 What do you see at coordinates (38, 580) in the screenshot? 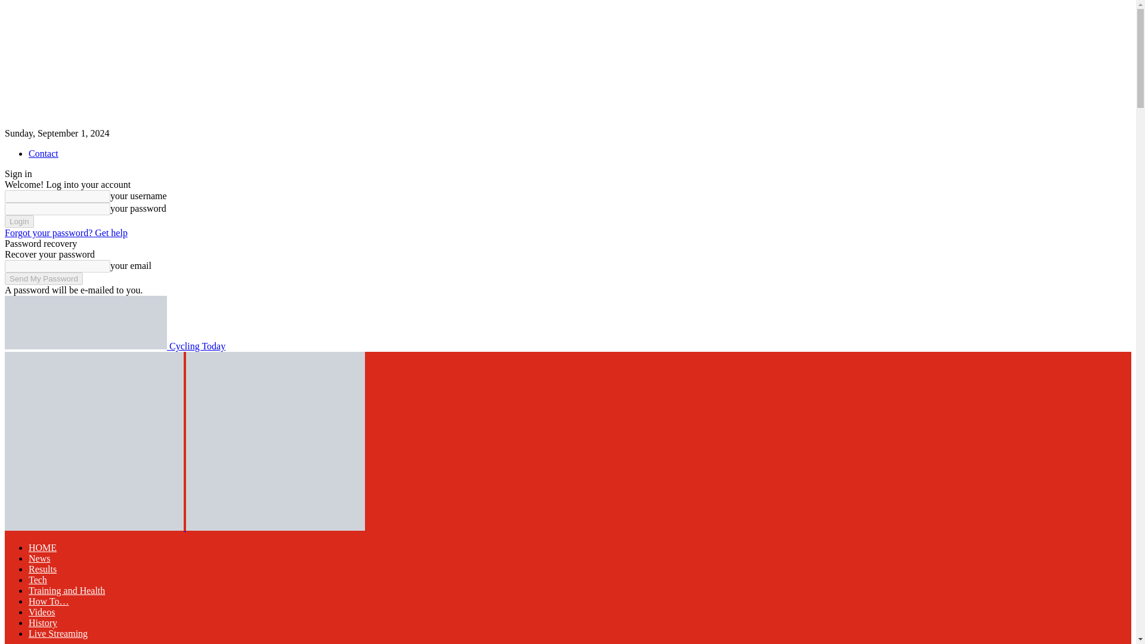
I see `Tech` at bounding box center [38, 580].